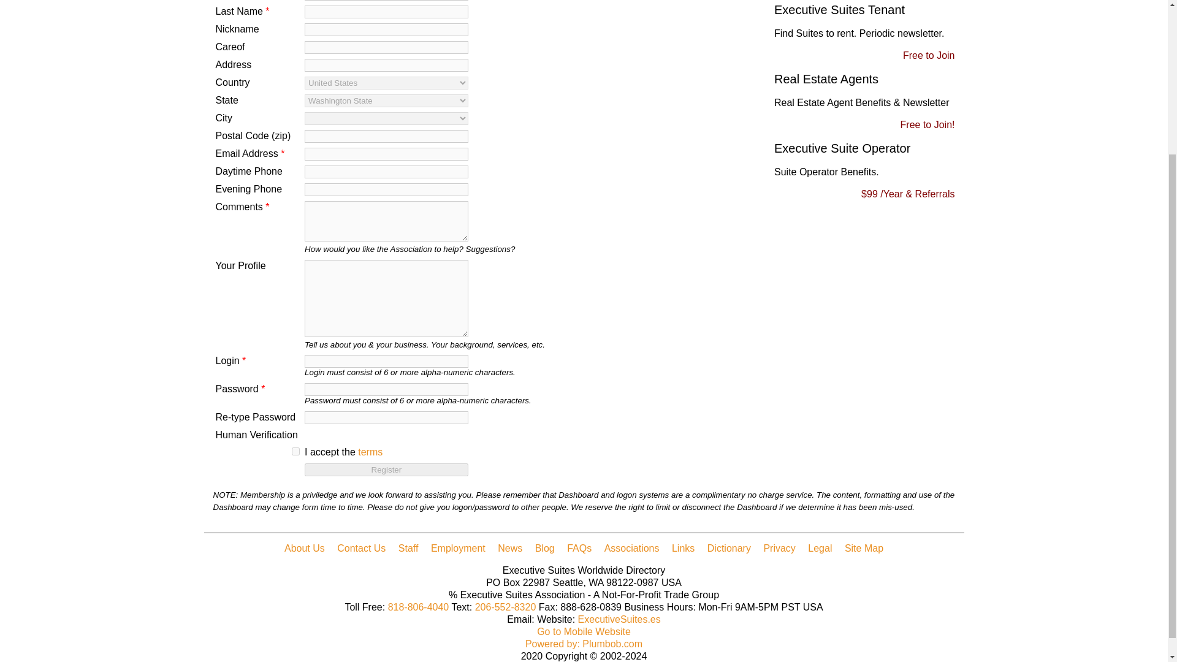 This screenshot has height=662, width=1177. What do you see at coordinates (419, 607) in the screenshot?
I see `818-806-4040` at bounding box center [419, 607].